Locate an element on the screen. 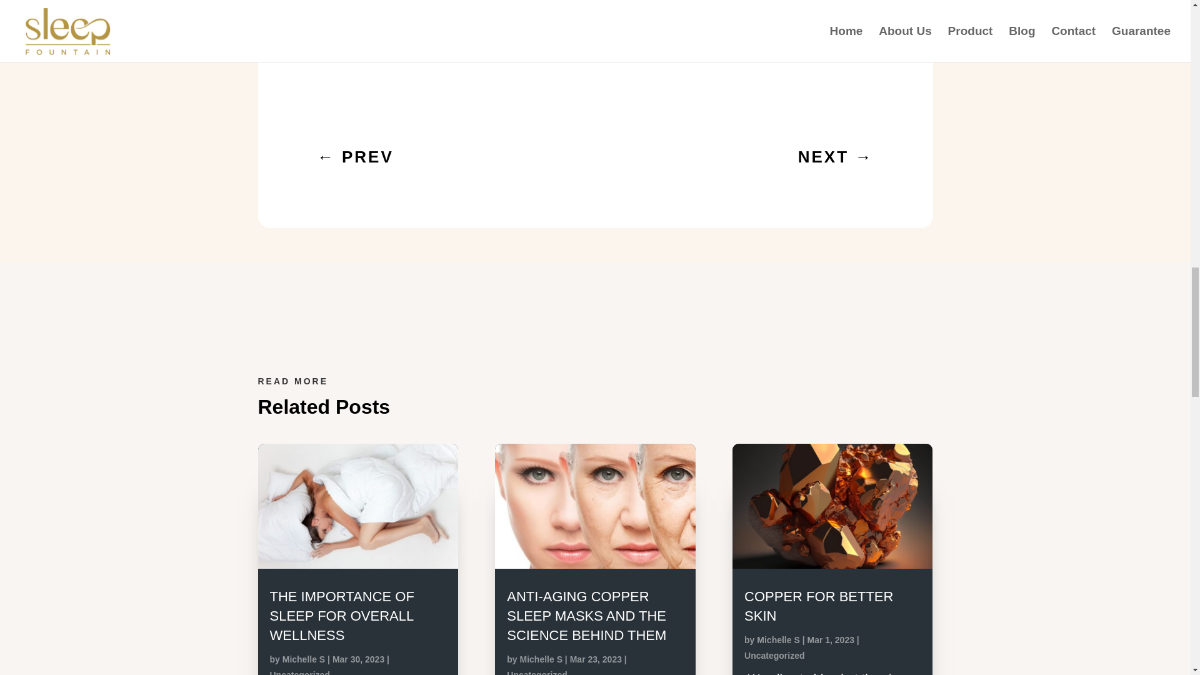 Image resolution: width=1200 pixels, height=675 pixels. Michelle S is located at coordinates (777, 640).